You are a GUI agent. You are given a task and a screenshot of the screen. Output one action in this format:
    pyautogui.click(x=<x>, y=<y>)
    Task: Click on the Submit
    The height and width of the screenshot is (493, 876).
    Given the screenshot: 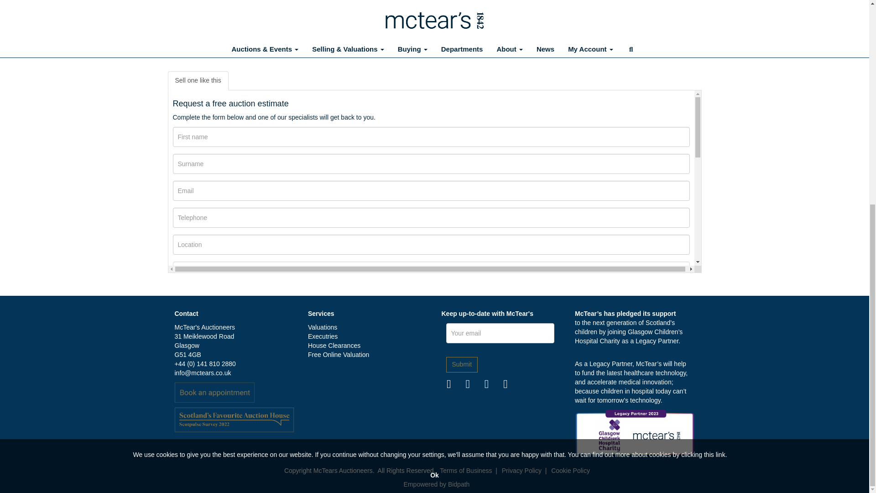 What is the action you would take?
    pyautogui.click(x=462, y=364)
    